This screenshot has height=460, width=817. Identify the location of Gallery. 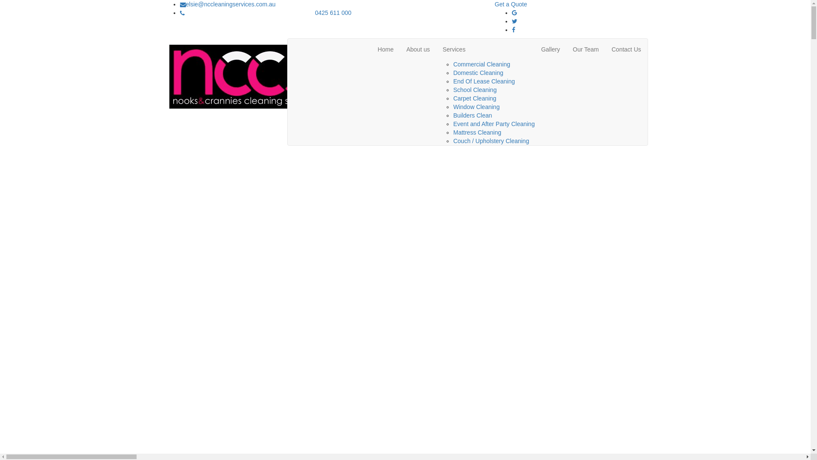
(551, 49).